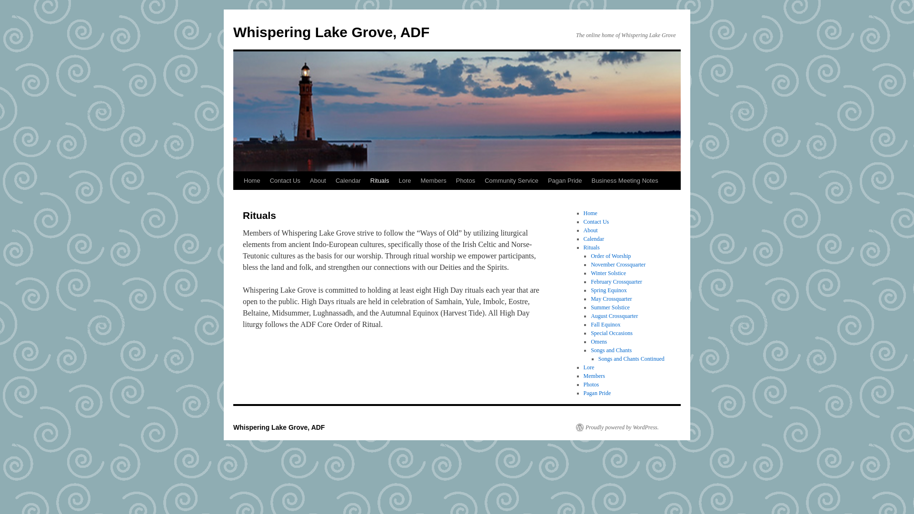 The image size is (914, 514). What do you see at coordinates (405, 180) in the screenshot?
I see `Lore` at bounding box center [405, 180].